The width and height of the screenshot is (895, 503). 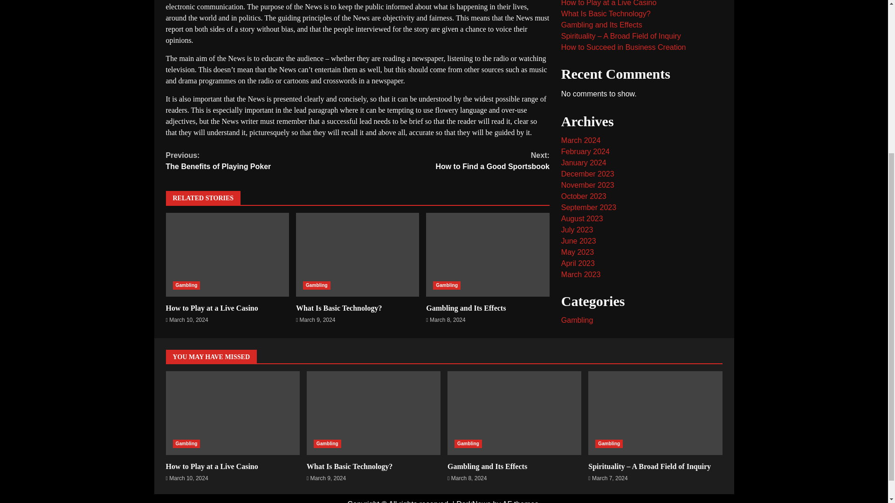 I want to click on December 2023, so click(x=587, y=154).